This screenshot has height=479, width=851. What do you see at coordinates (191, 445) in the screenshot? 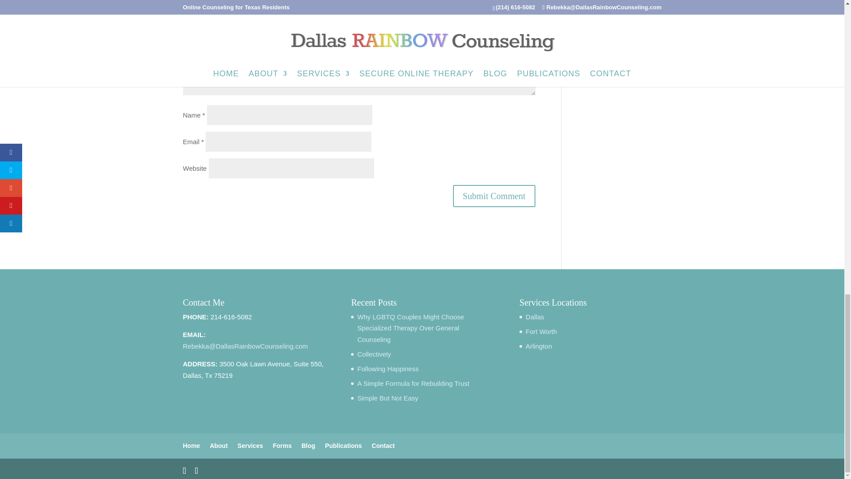
I see `Home` at bounding box center [191, 445].